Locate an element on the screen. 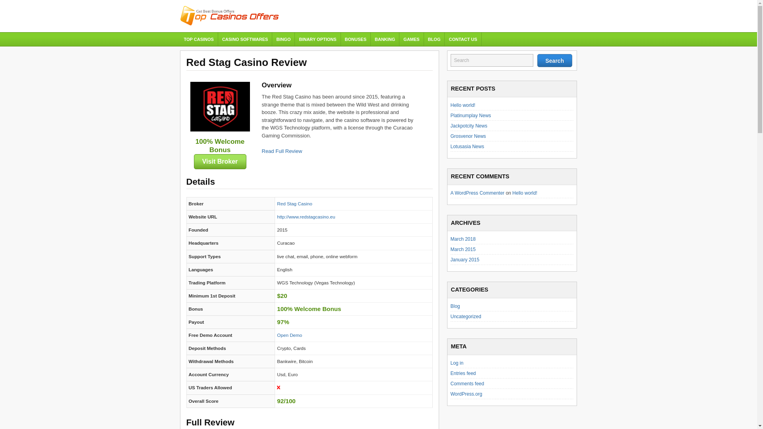  BINARY OPTIONS is located at coordinates (317, 39).